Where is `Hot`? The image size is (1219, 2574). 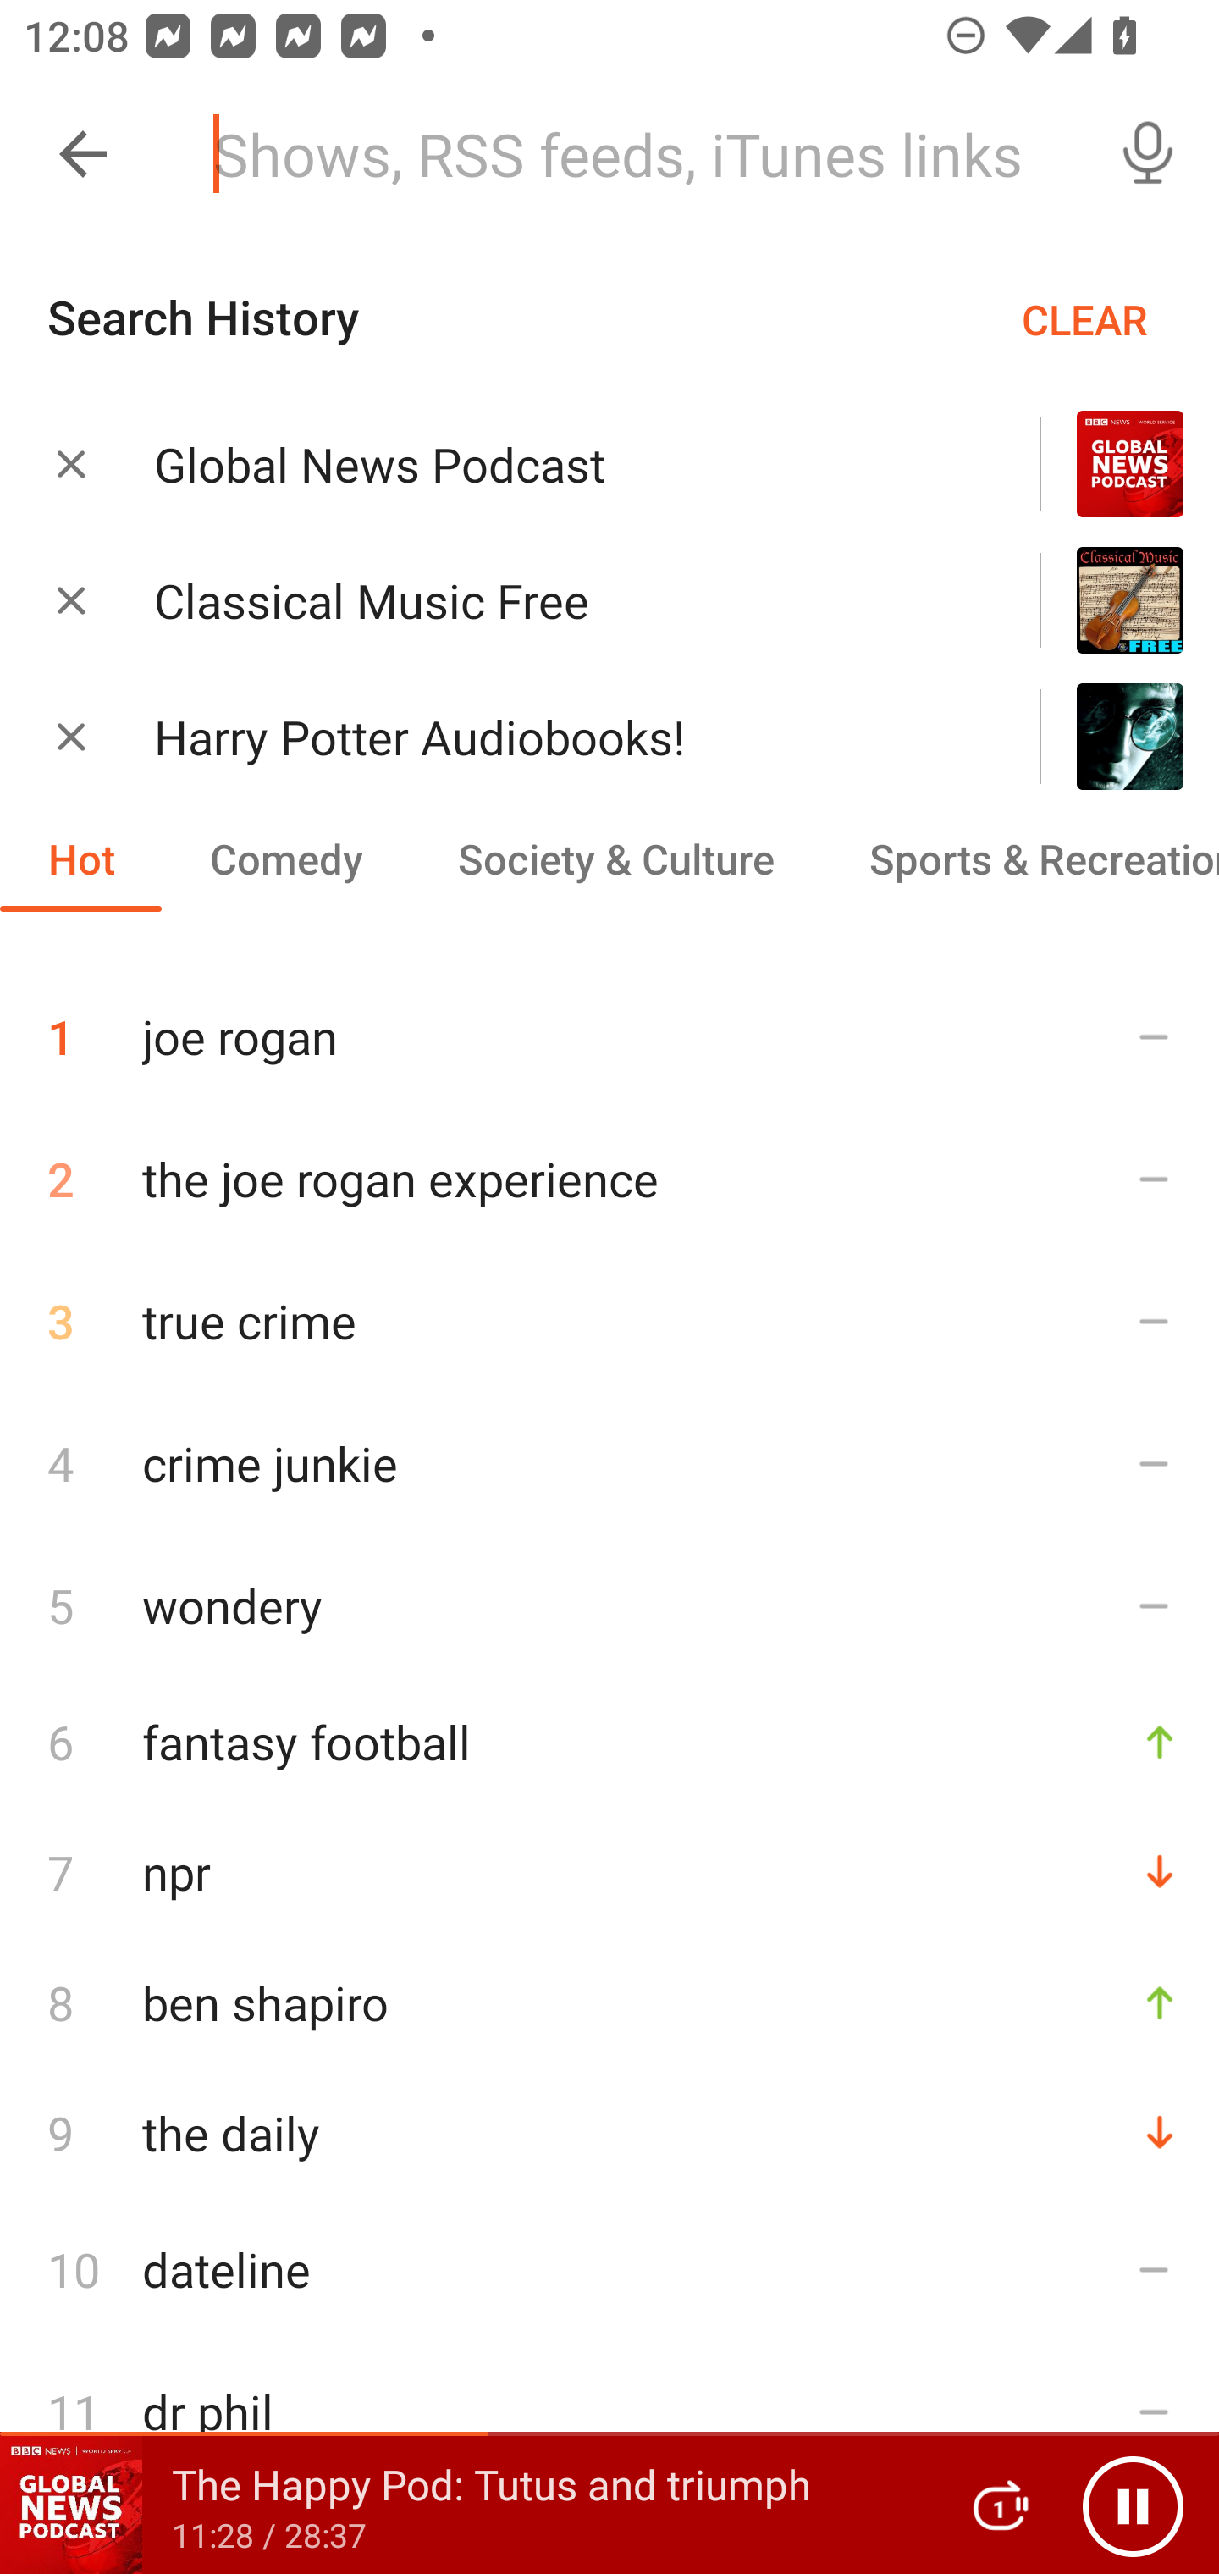
Hot is located at coordinates (81, 859).